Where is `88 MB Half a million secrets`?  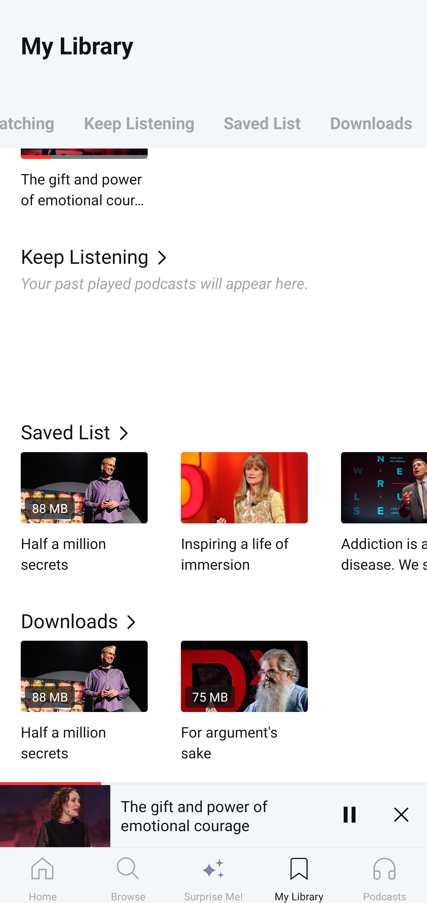
88 MB Half a million secrets is located at coordinates (84, 702).